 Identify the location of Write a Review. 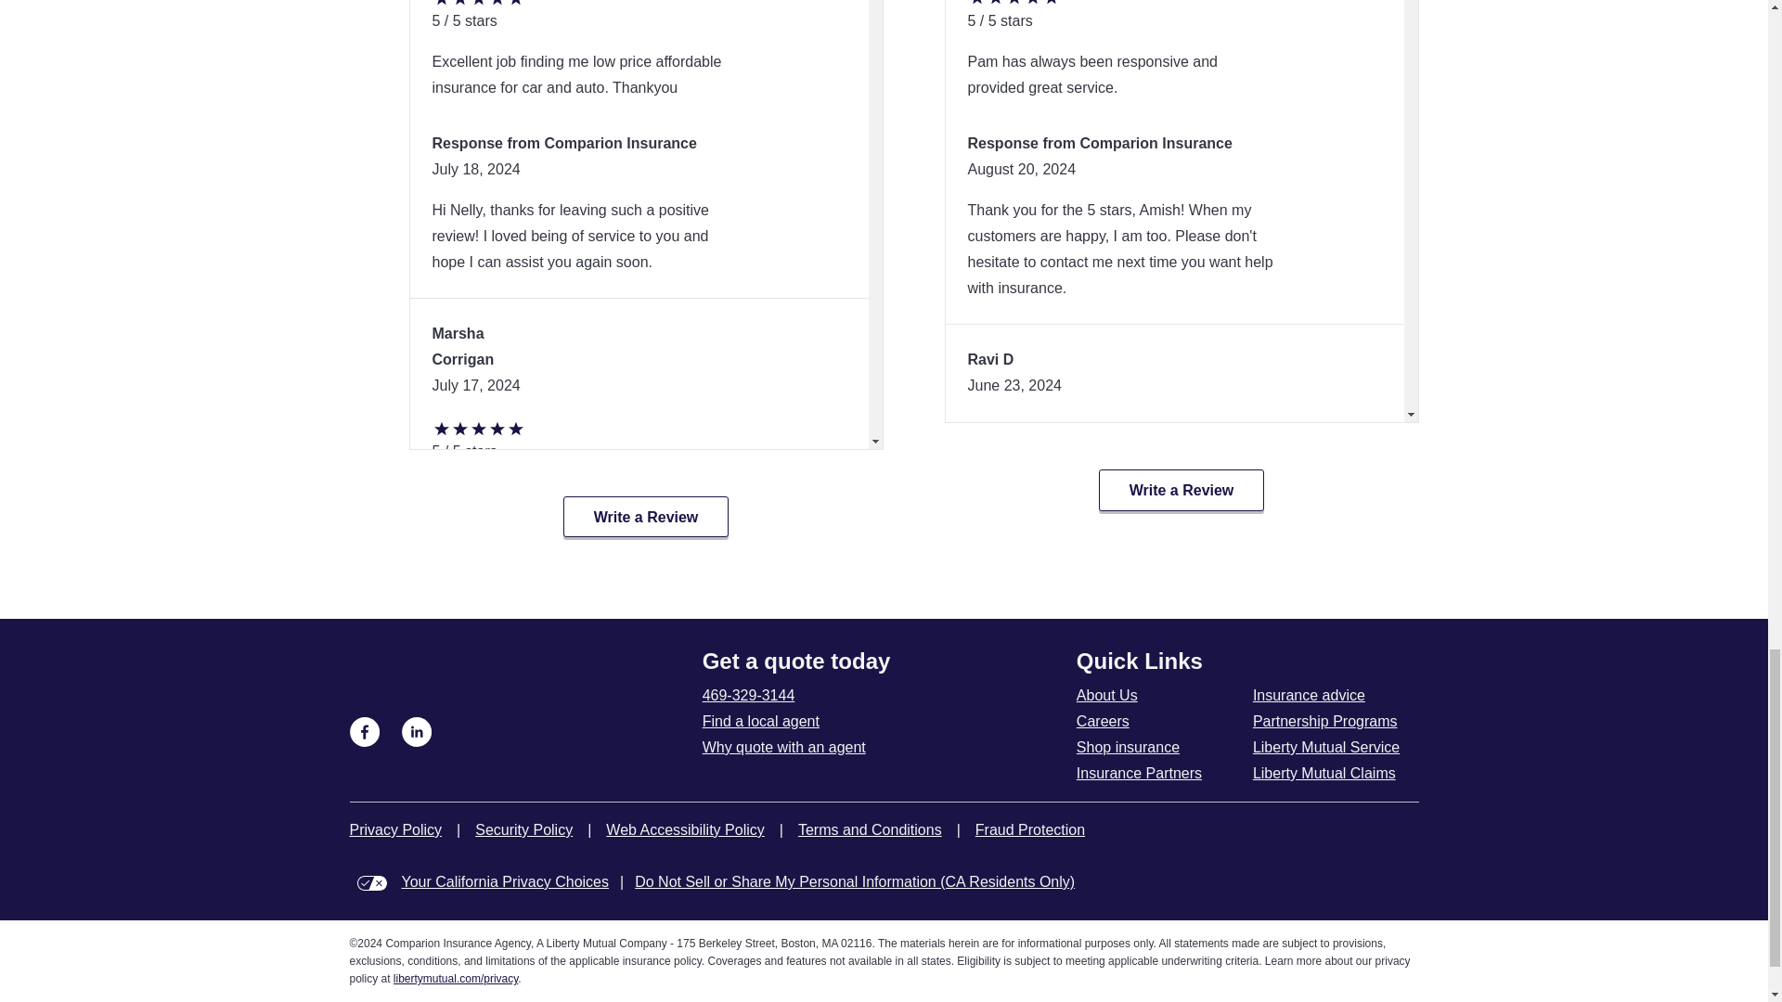
(1182, 490).